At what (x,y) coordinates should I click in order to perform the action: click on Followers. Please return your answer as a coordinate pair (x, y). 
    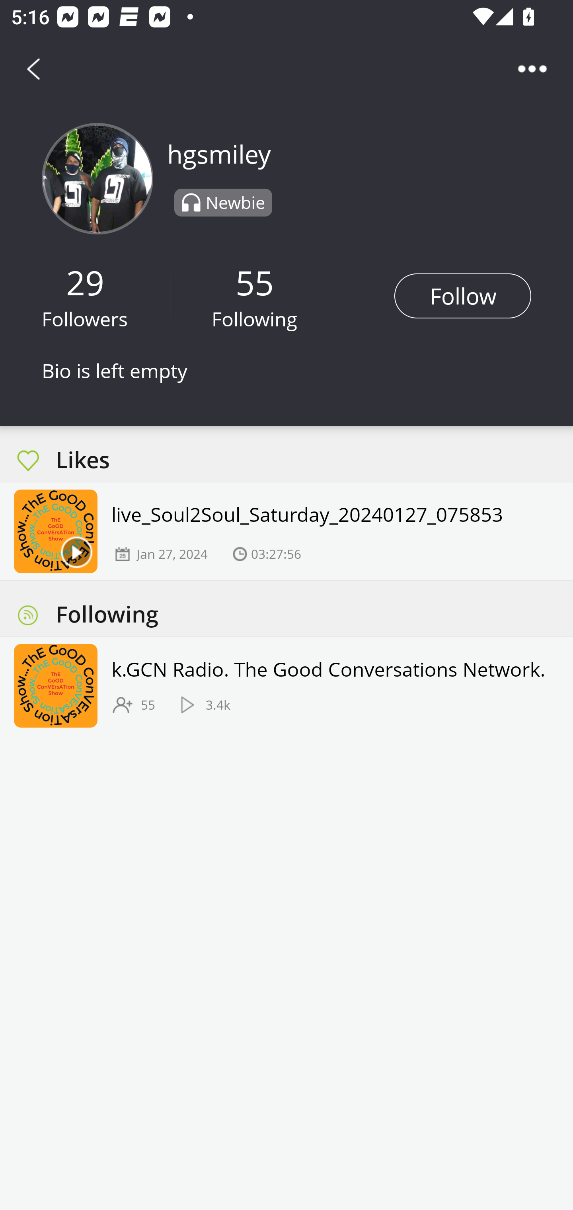
    Looking at the image, I should click on (85, 319).